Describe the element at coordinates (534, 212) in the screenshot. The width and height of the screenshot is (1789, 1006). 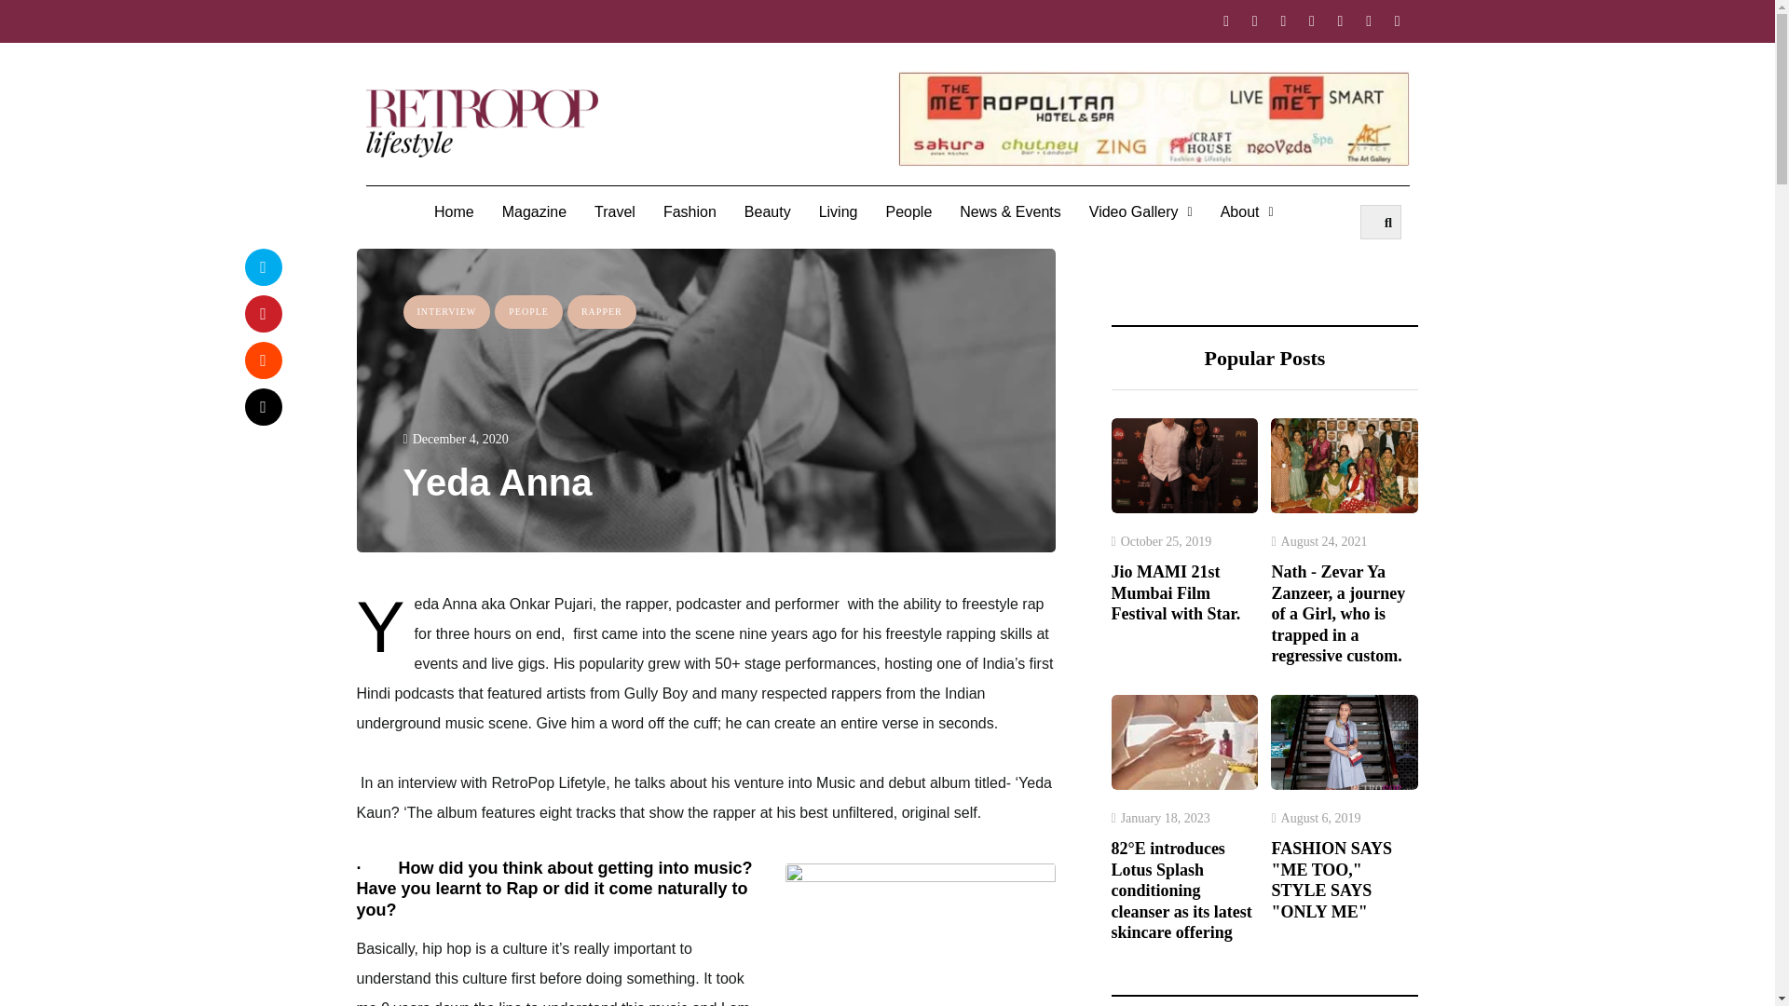
I see `Magazine` at that location.